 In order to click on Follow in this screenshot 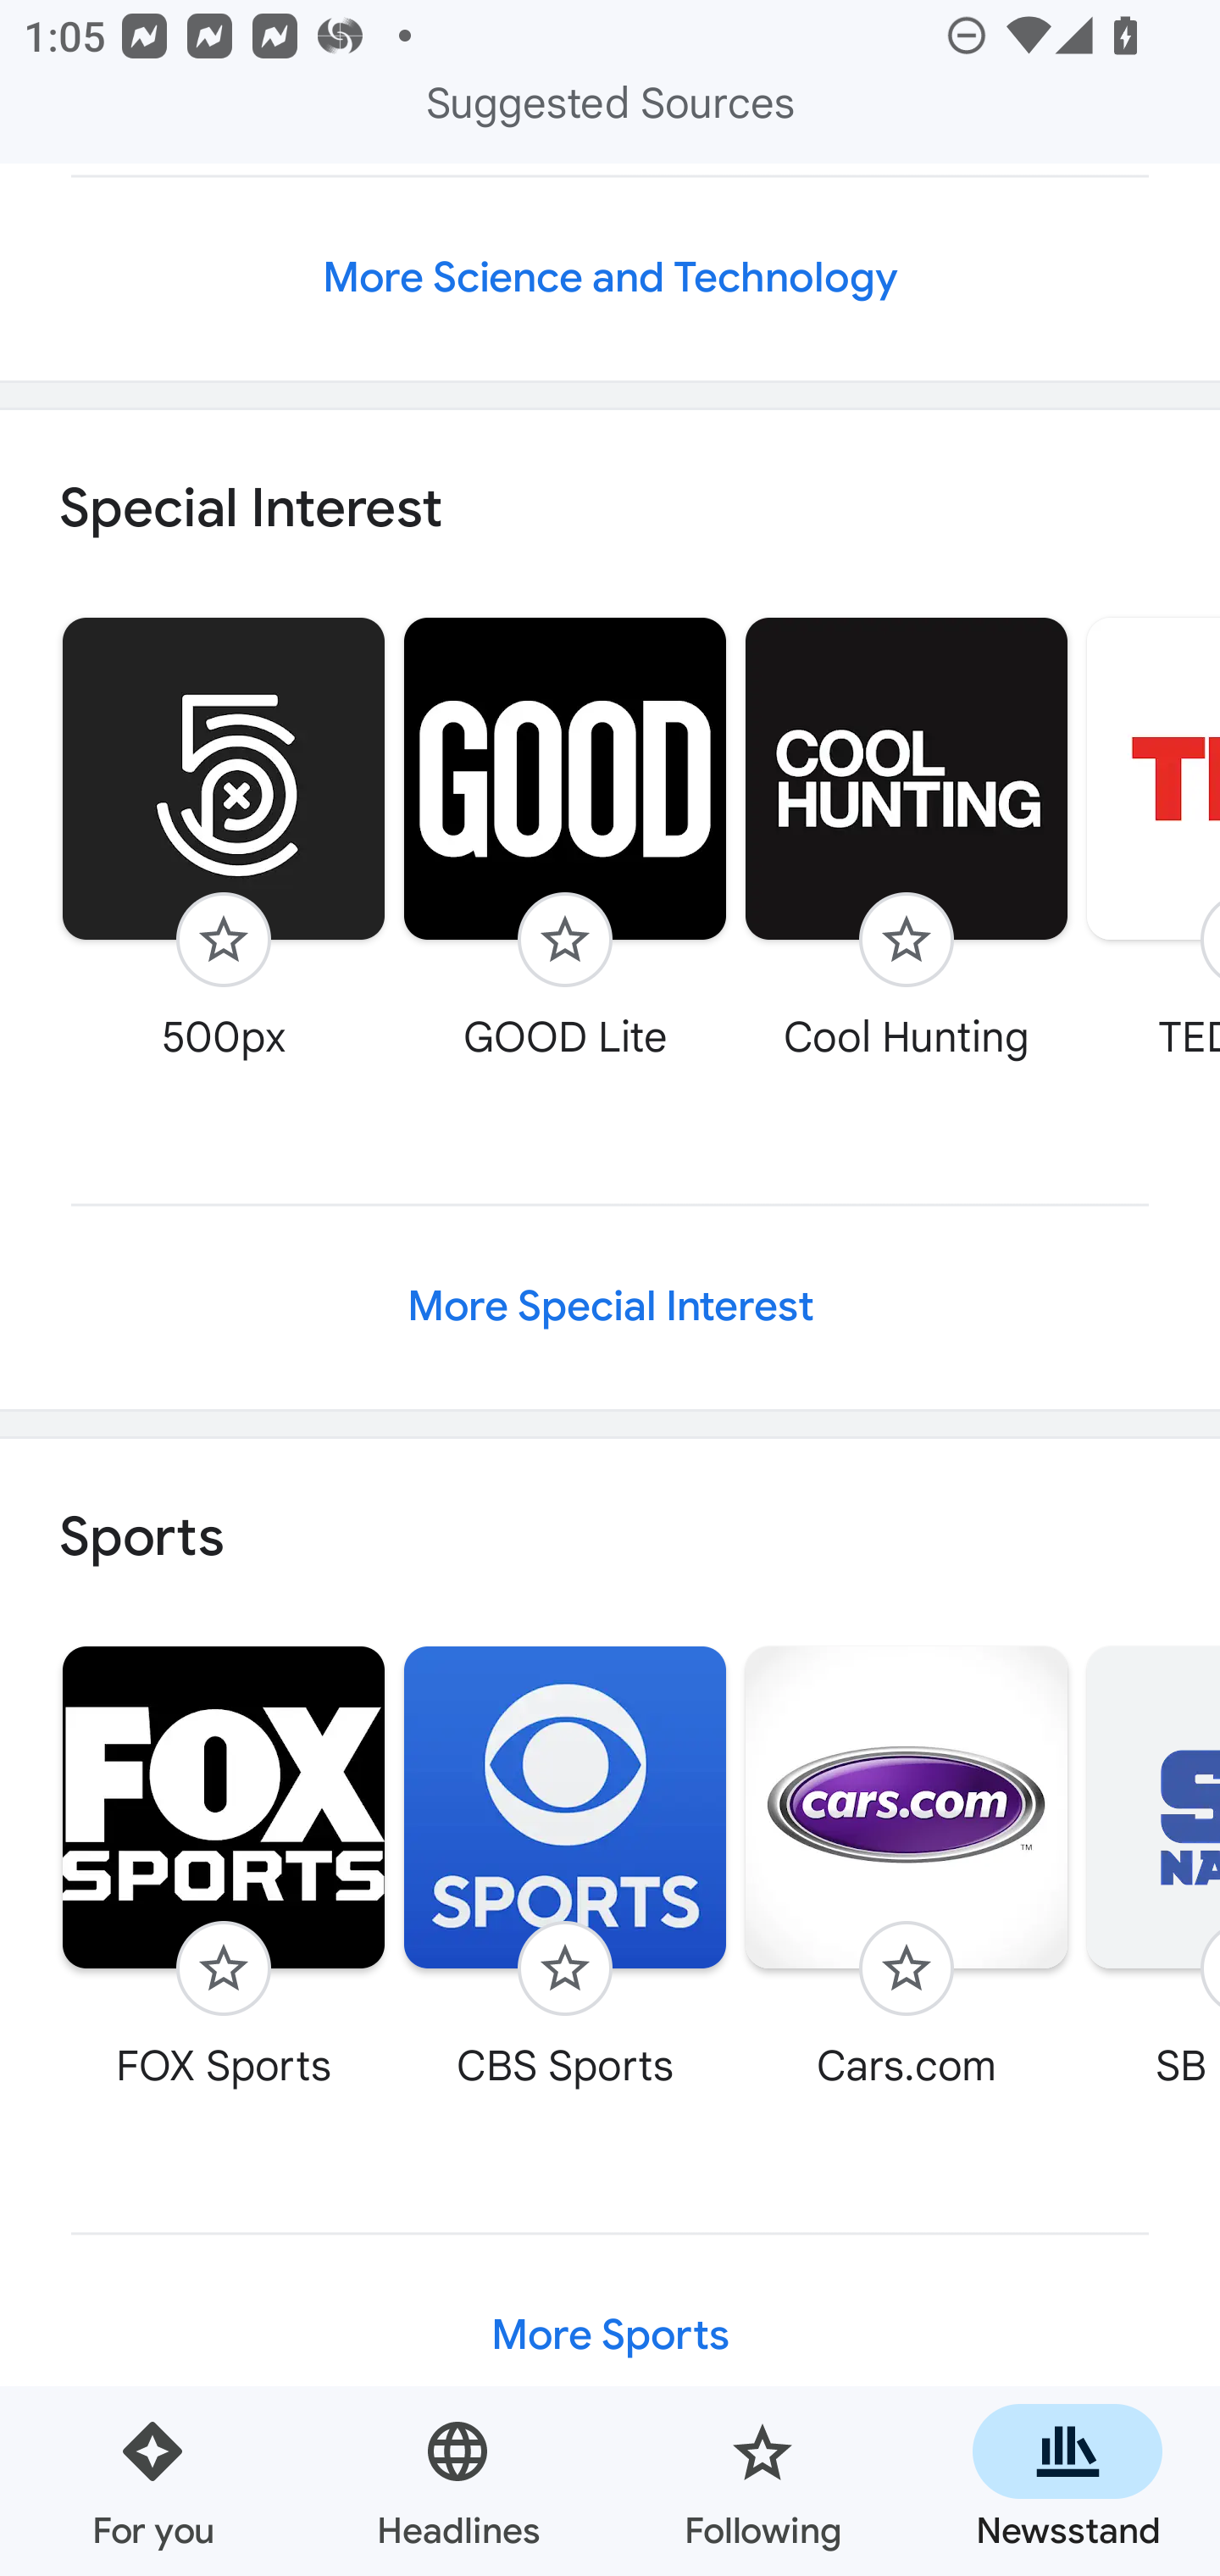, I will do `click(907, 939)`.